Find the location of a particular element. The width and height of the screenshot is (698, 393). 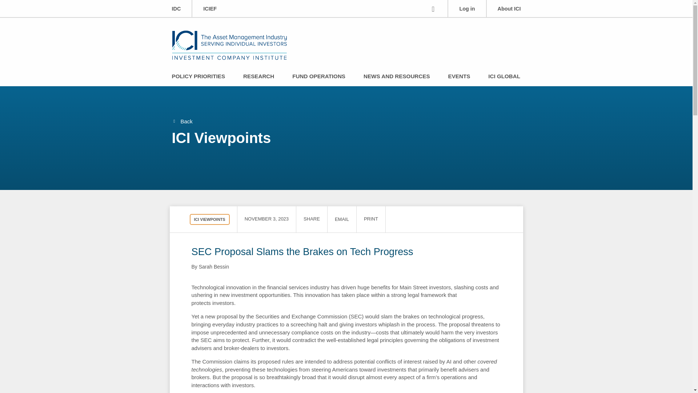

Search is located at coordinates (433, 8).